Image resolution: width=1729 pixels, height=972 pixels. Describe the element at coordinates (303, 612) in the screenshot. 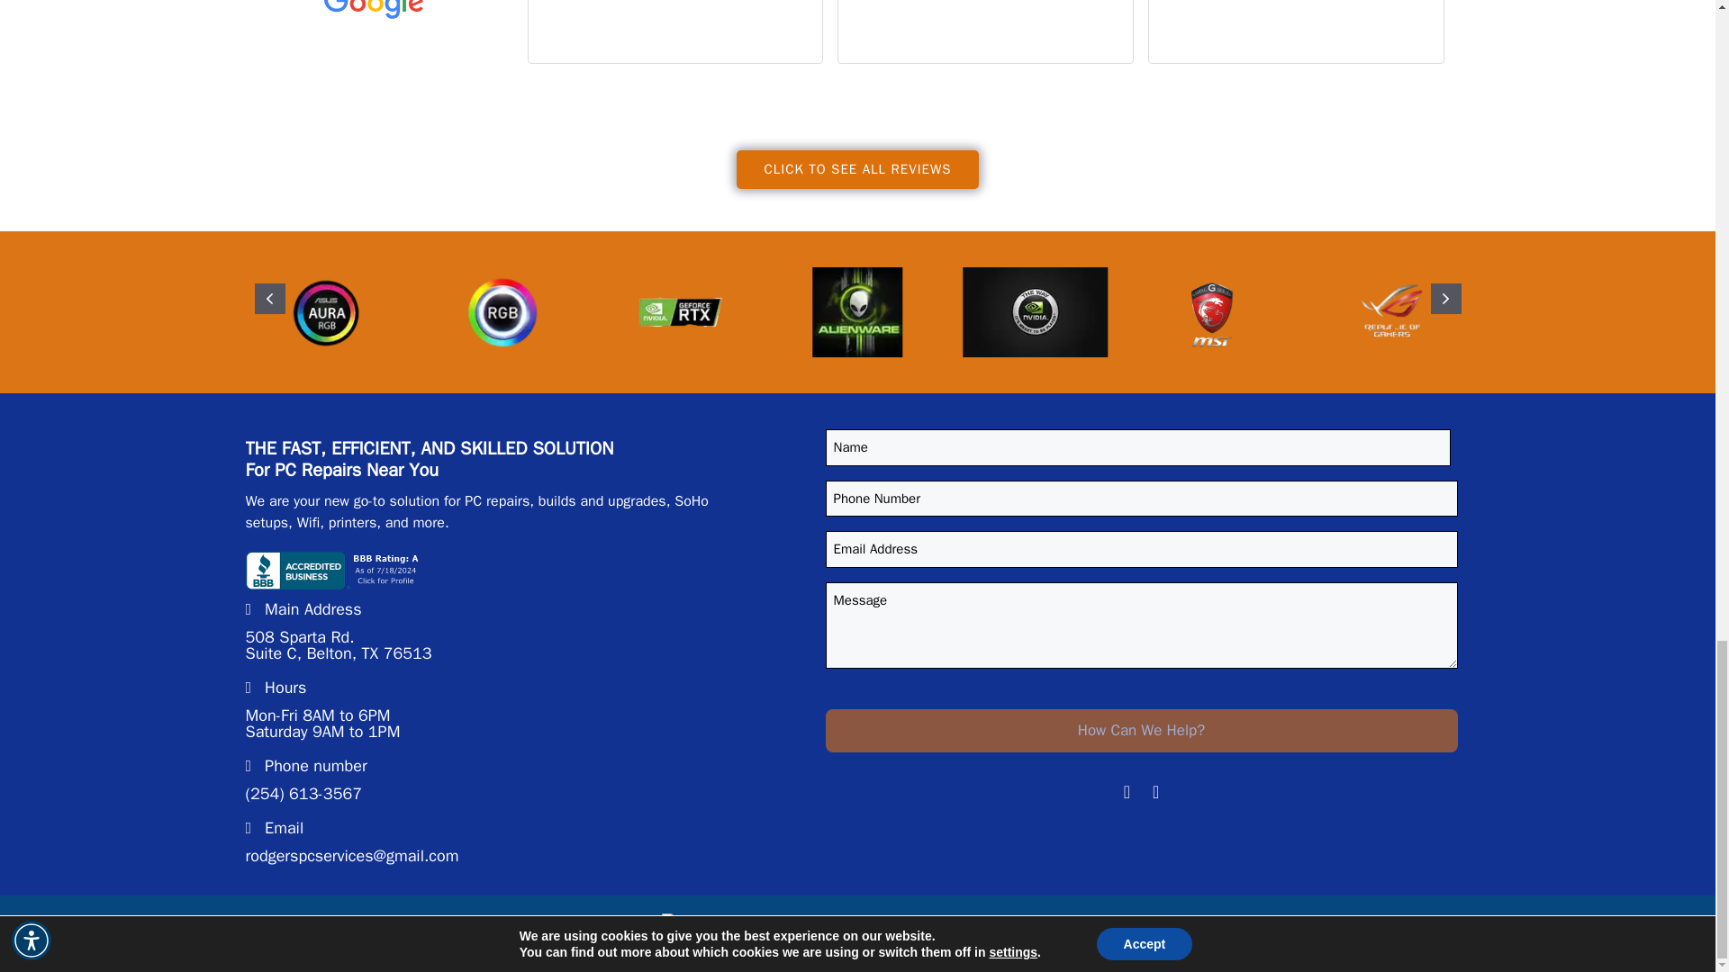

I see `Main Address` at that location.